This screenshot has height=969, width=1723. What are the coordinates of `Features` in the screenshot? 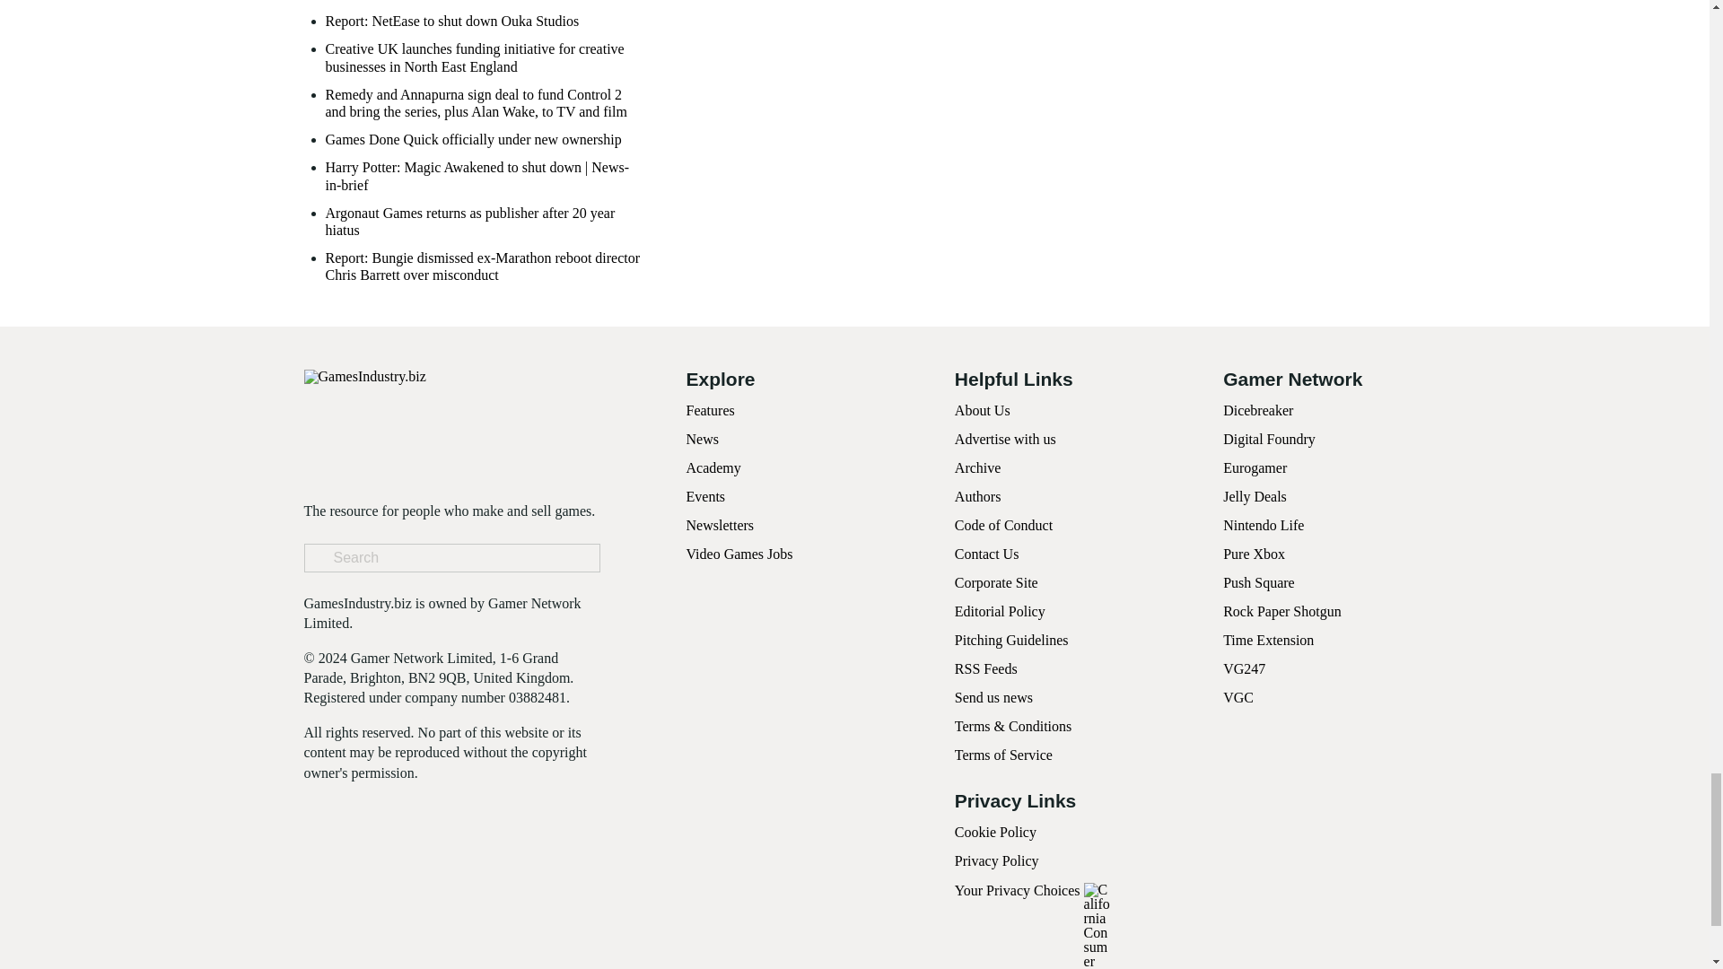 It's located at (709, 410).